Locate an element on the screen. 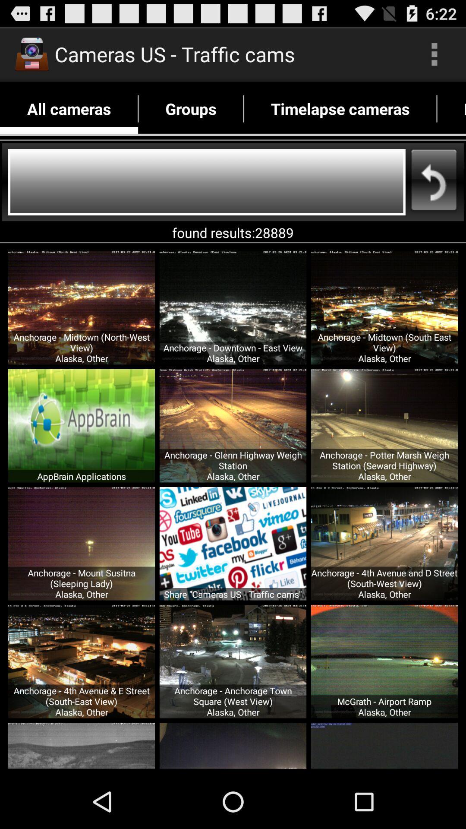 Image resolution: width=466 pixels, height=829 pixels. tap app below the cameras us traffic icon is located at coordinates (191, 109).